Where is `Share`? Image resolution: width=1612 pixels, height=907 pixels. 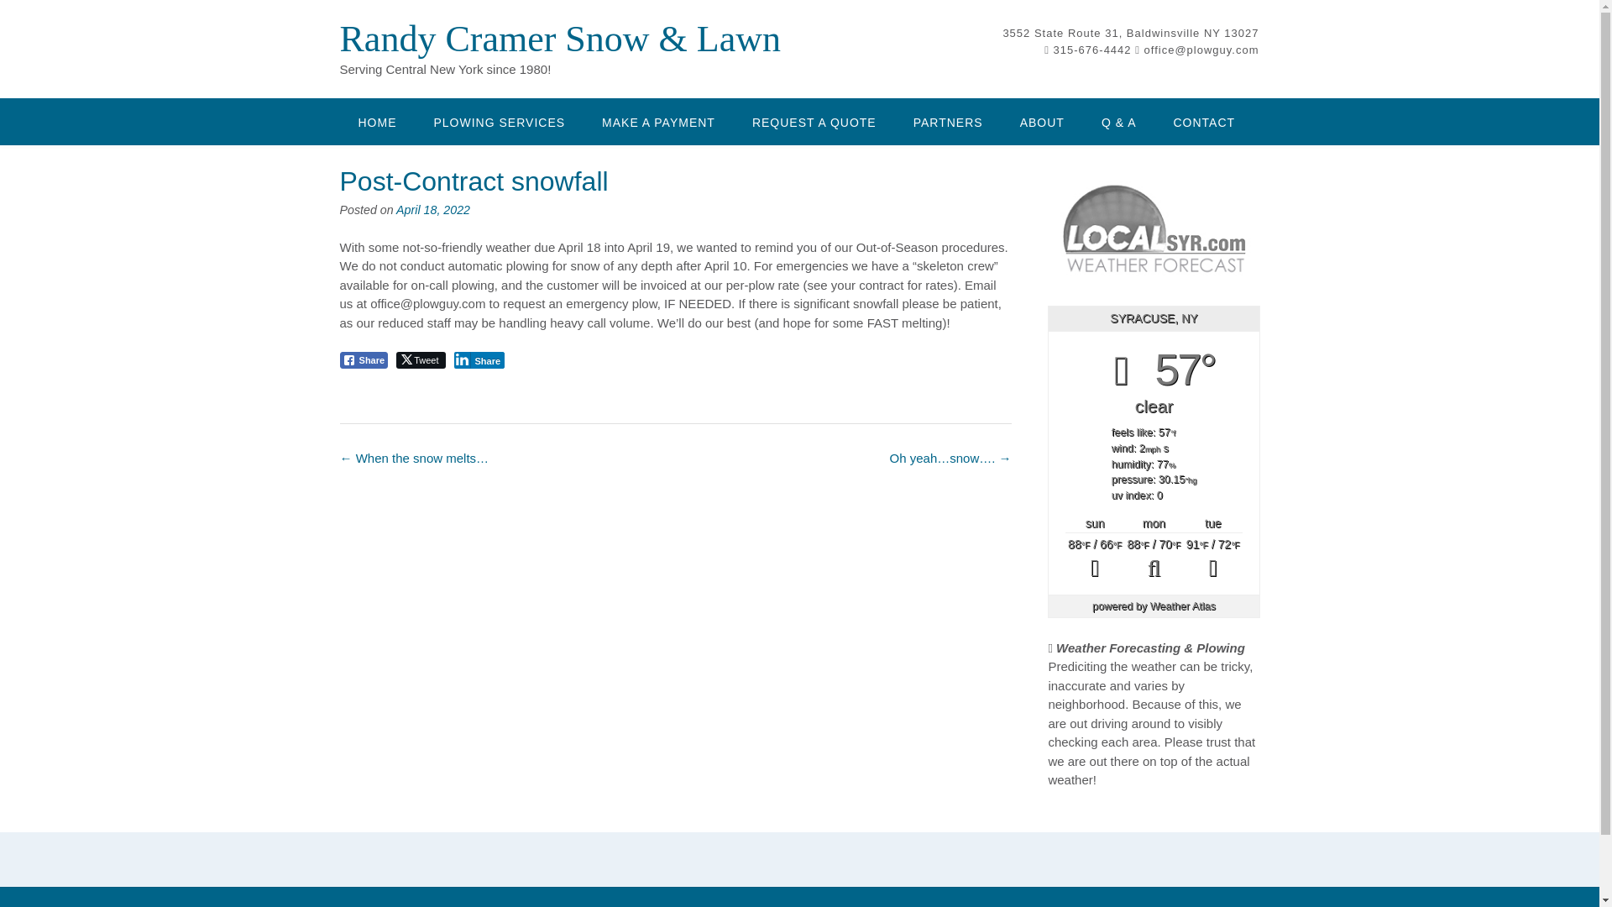 Share is located at coordinates (479, 359).